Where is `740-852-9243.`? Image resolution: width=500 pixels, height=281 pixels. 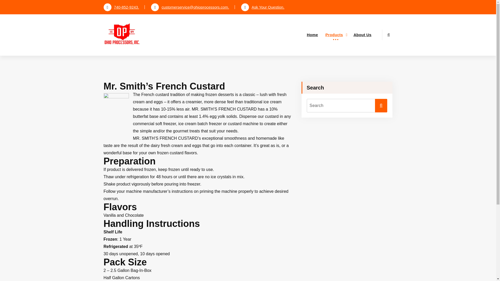
740-852-9243. is located at coordinates (121, 7).